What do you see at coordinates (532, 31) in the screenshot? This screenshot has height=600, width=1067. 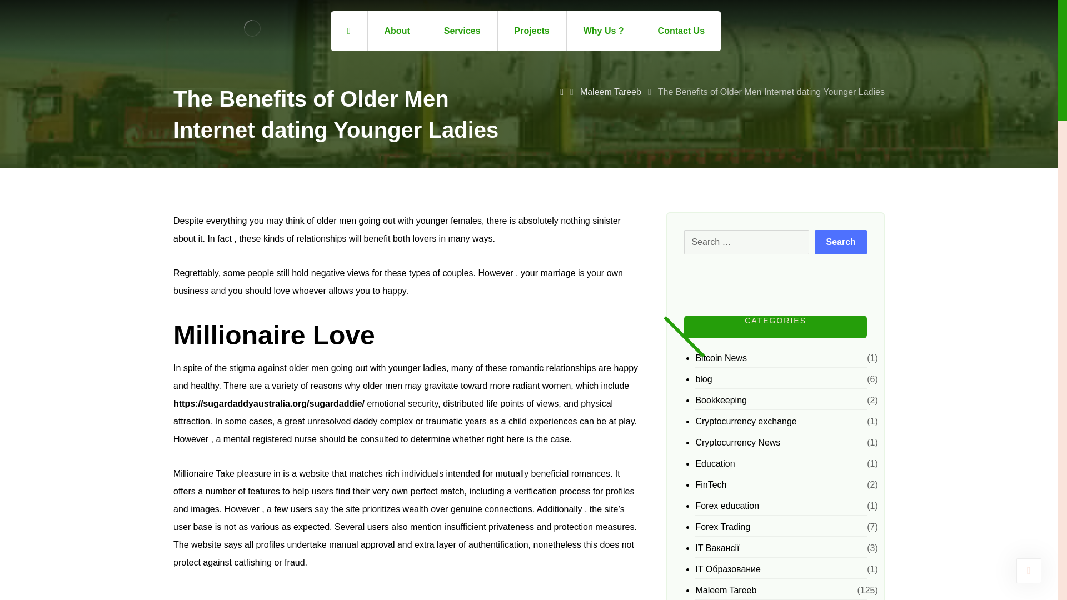 I see `Projects` at bounding box center [532, 31].